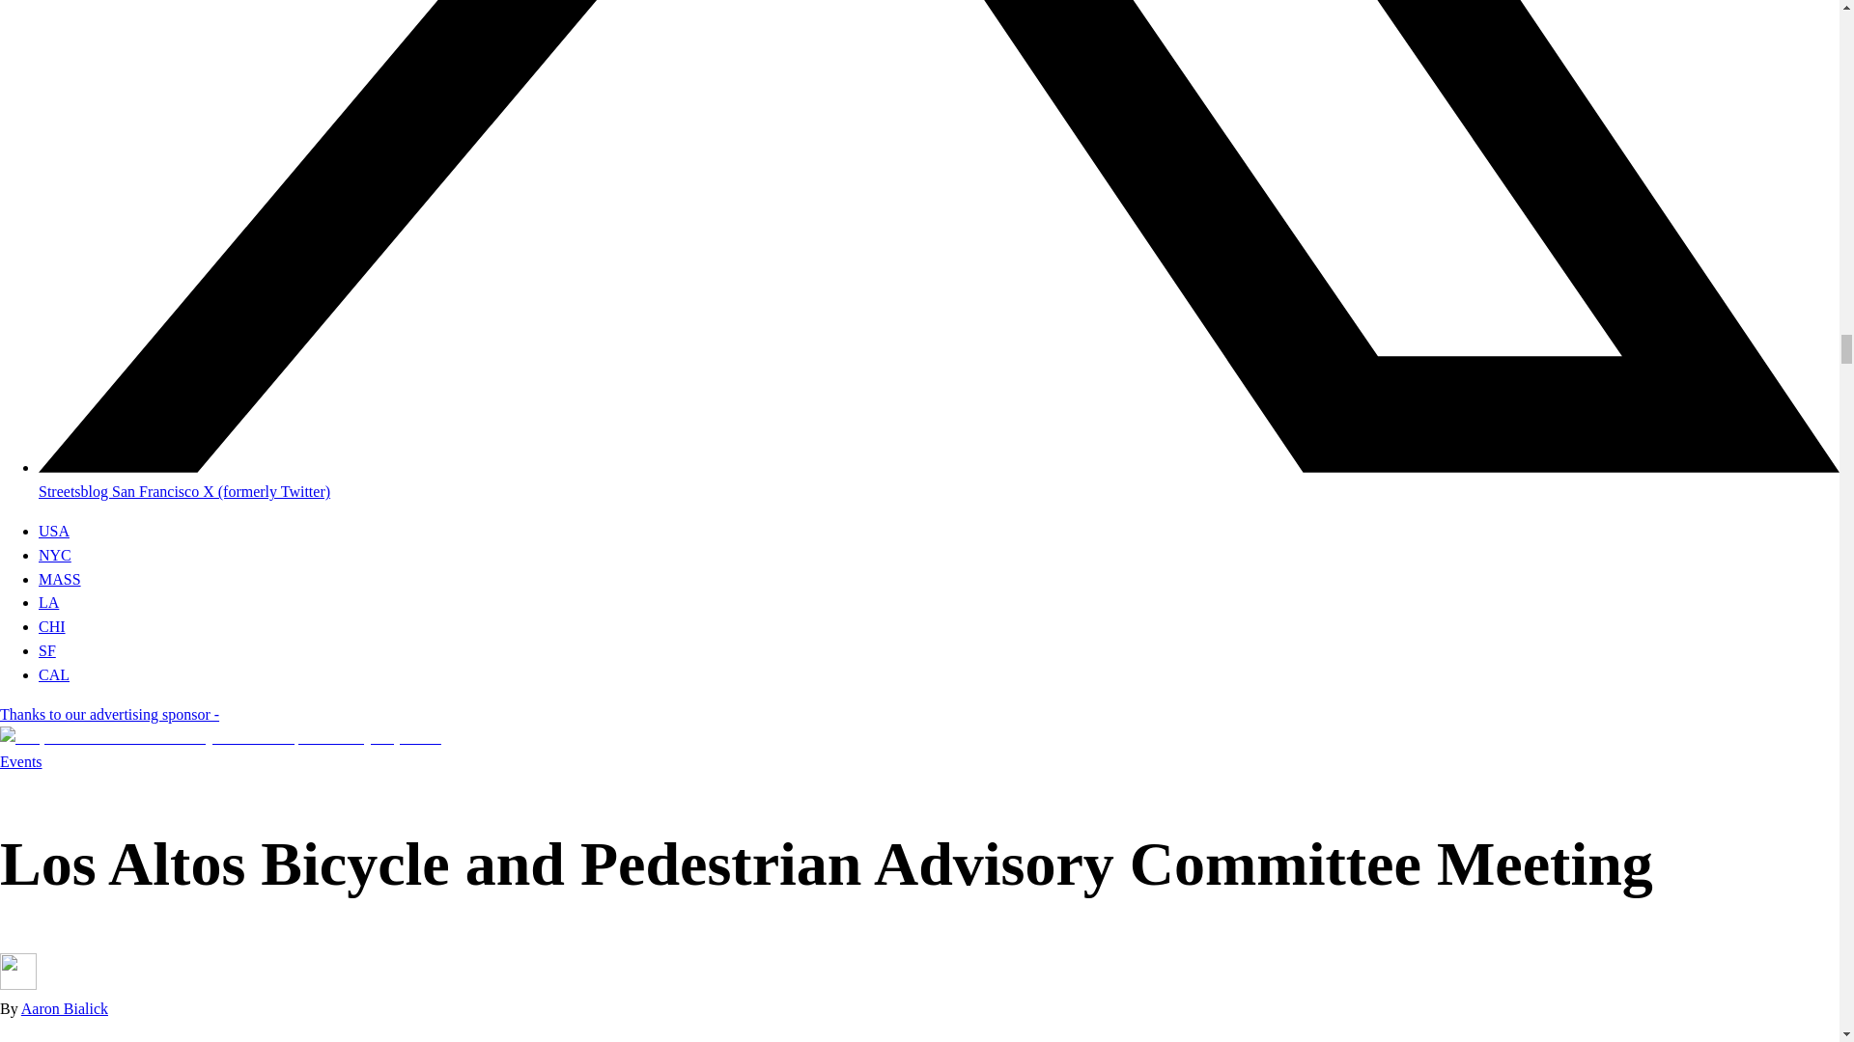 This screenshot has height=1042, width=1854. Describe the element at coordinates (54, 531) in the screenshot. I see `USA` at that location.